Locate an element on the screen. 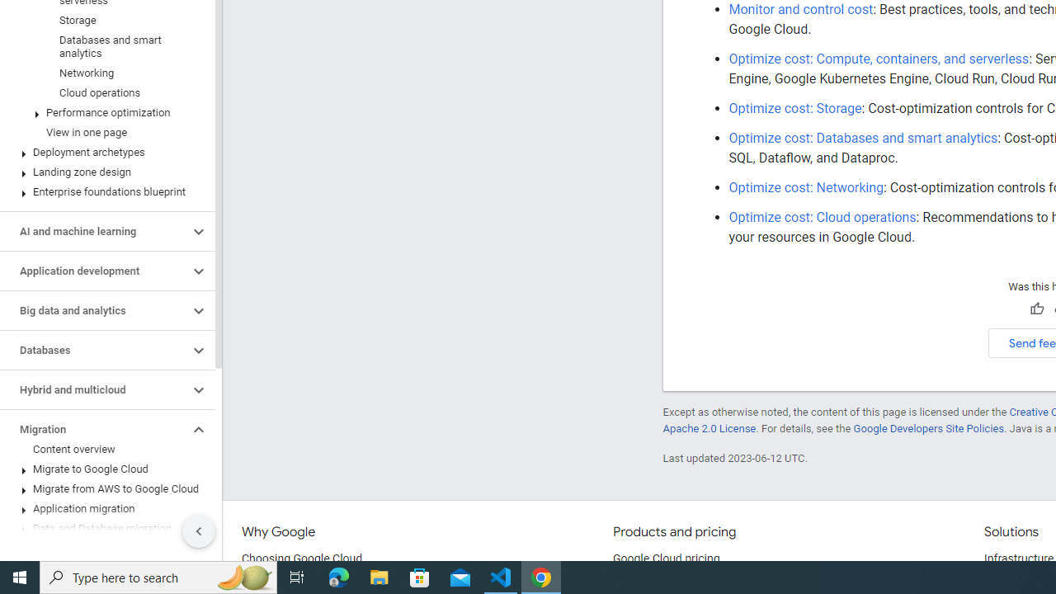 This screenshot has height=594, width=1056. Application development is located at coordinates (94, 271).